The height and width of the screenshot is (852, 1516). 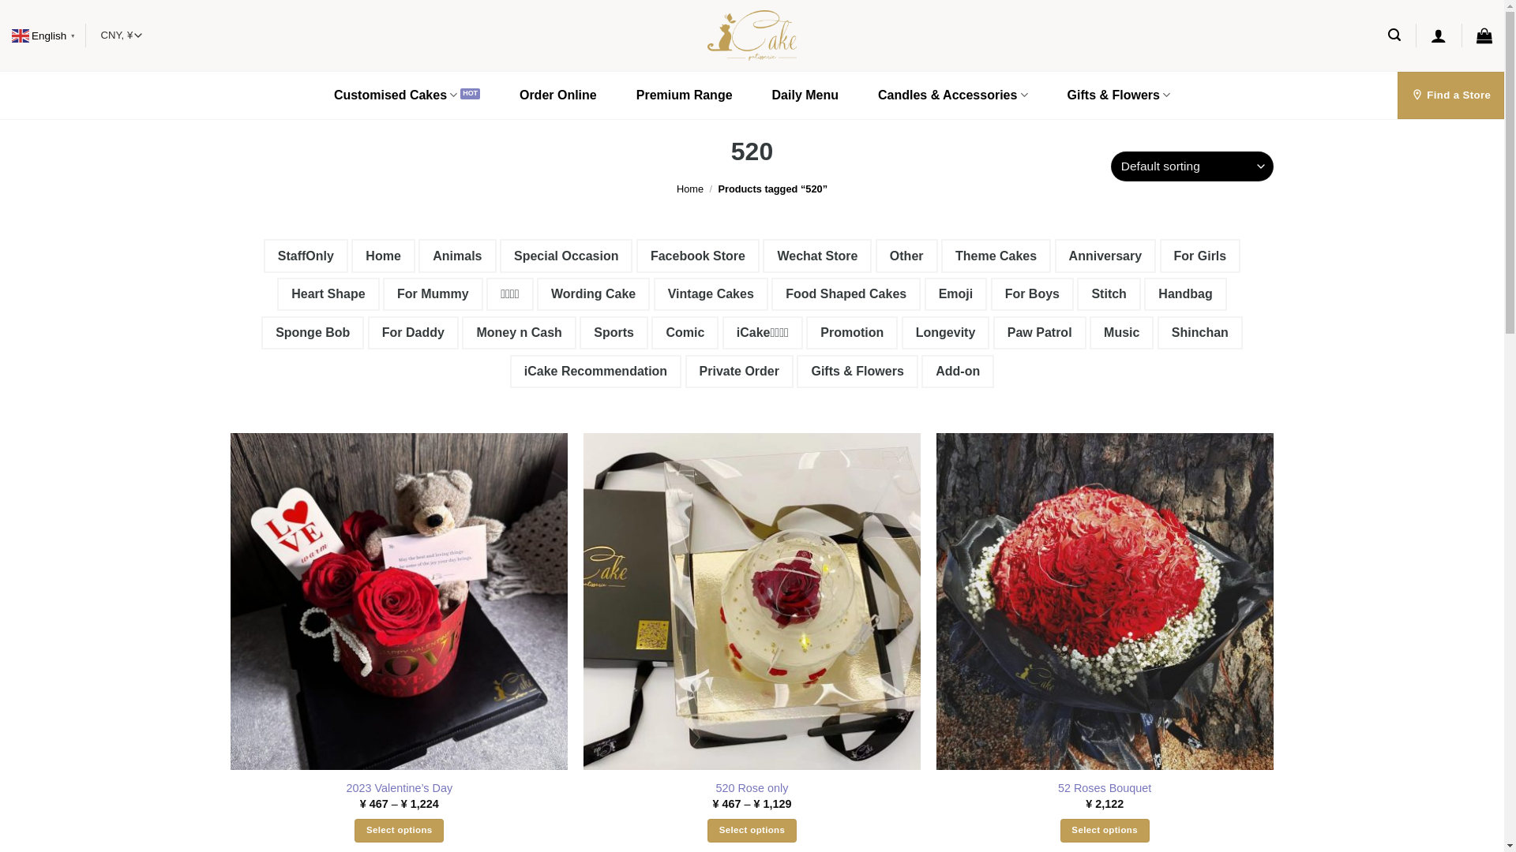 I want to click on 52 Roses Bouquet, so click(x=1105, y=789).